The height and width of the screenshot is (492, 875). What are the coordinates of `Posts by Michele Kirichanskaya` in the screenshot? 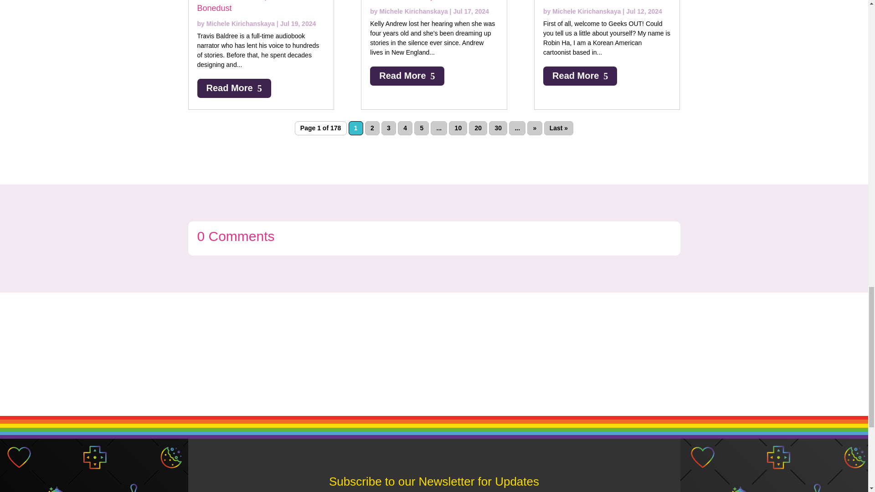 It's located at (414, 11).